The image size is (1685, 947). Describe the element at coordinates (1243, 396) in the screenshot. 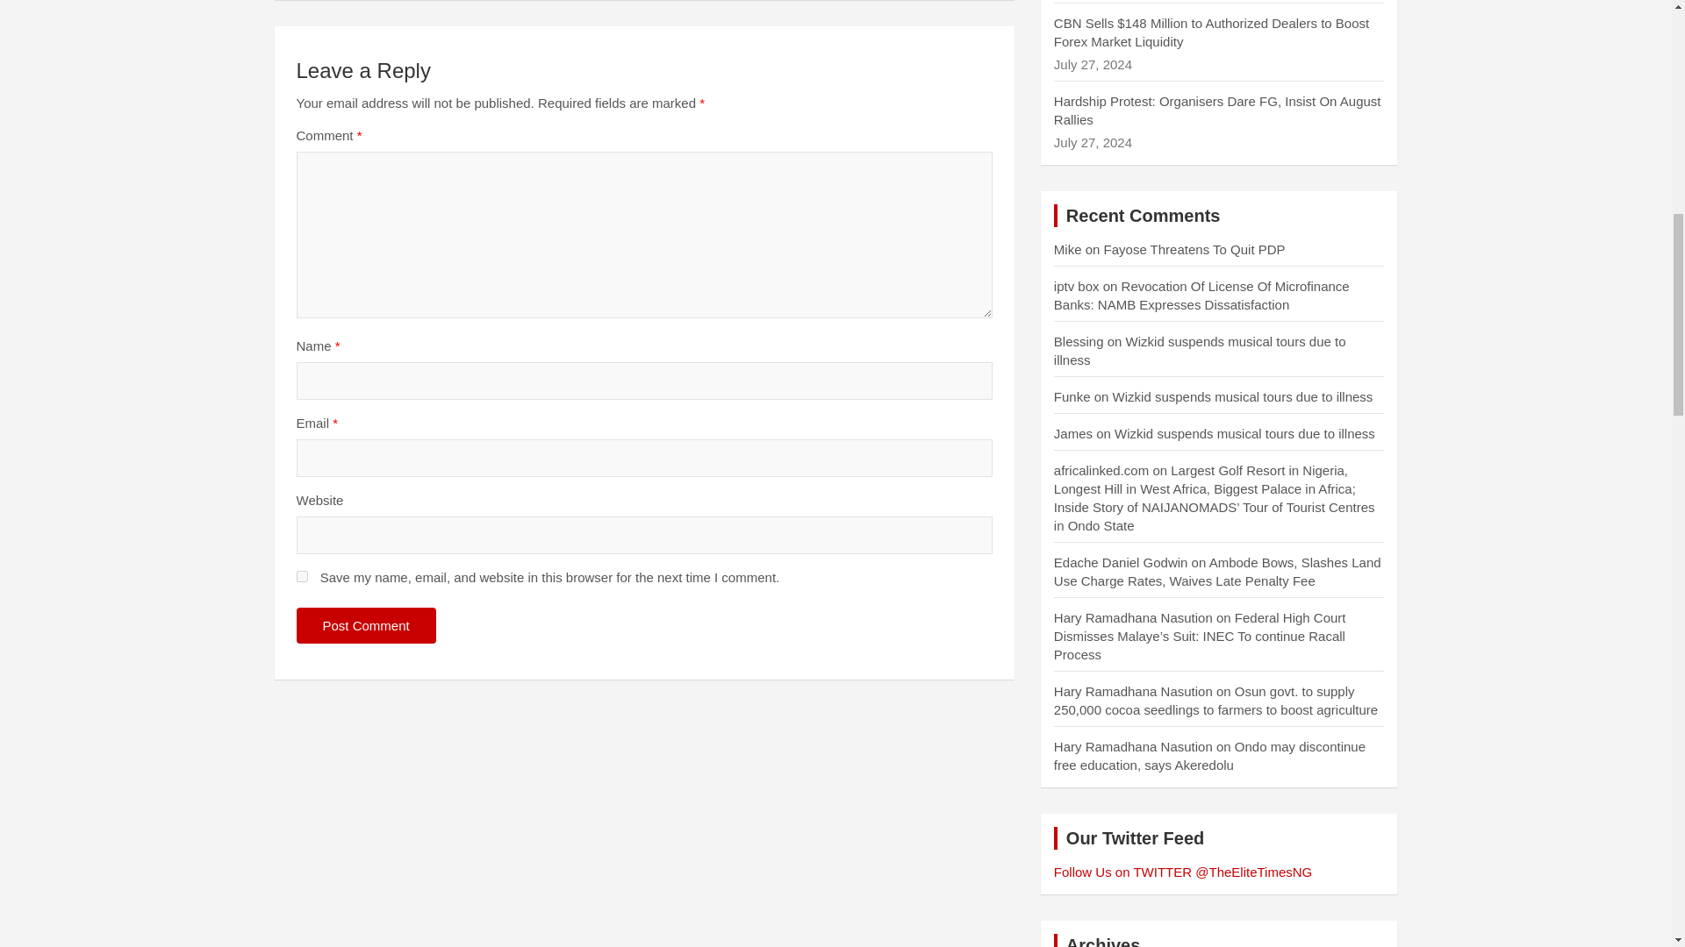

I see `Wizkid suspends musical tours due to illness` at that location.